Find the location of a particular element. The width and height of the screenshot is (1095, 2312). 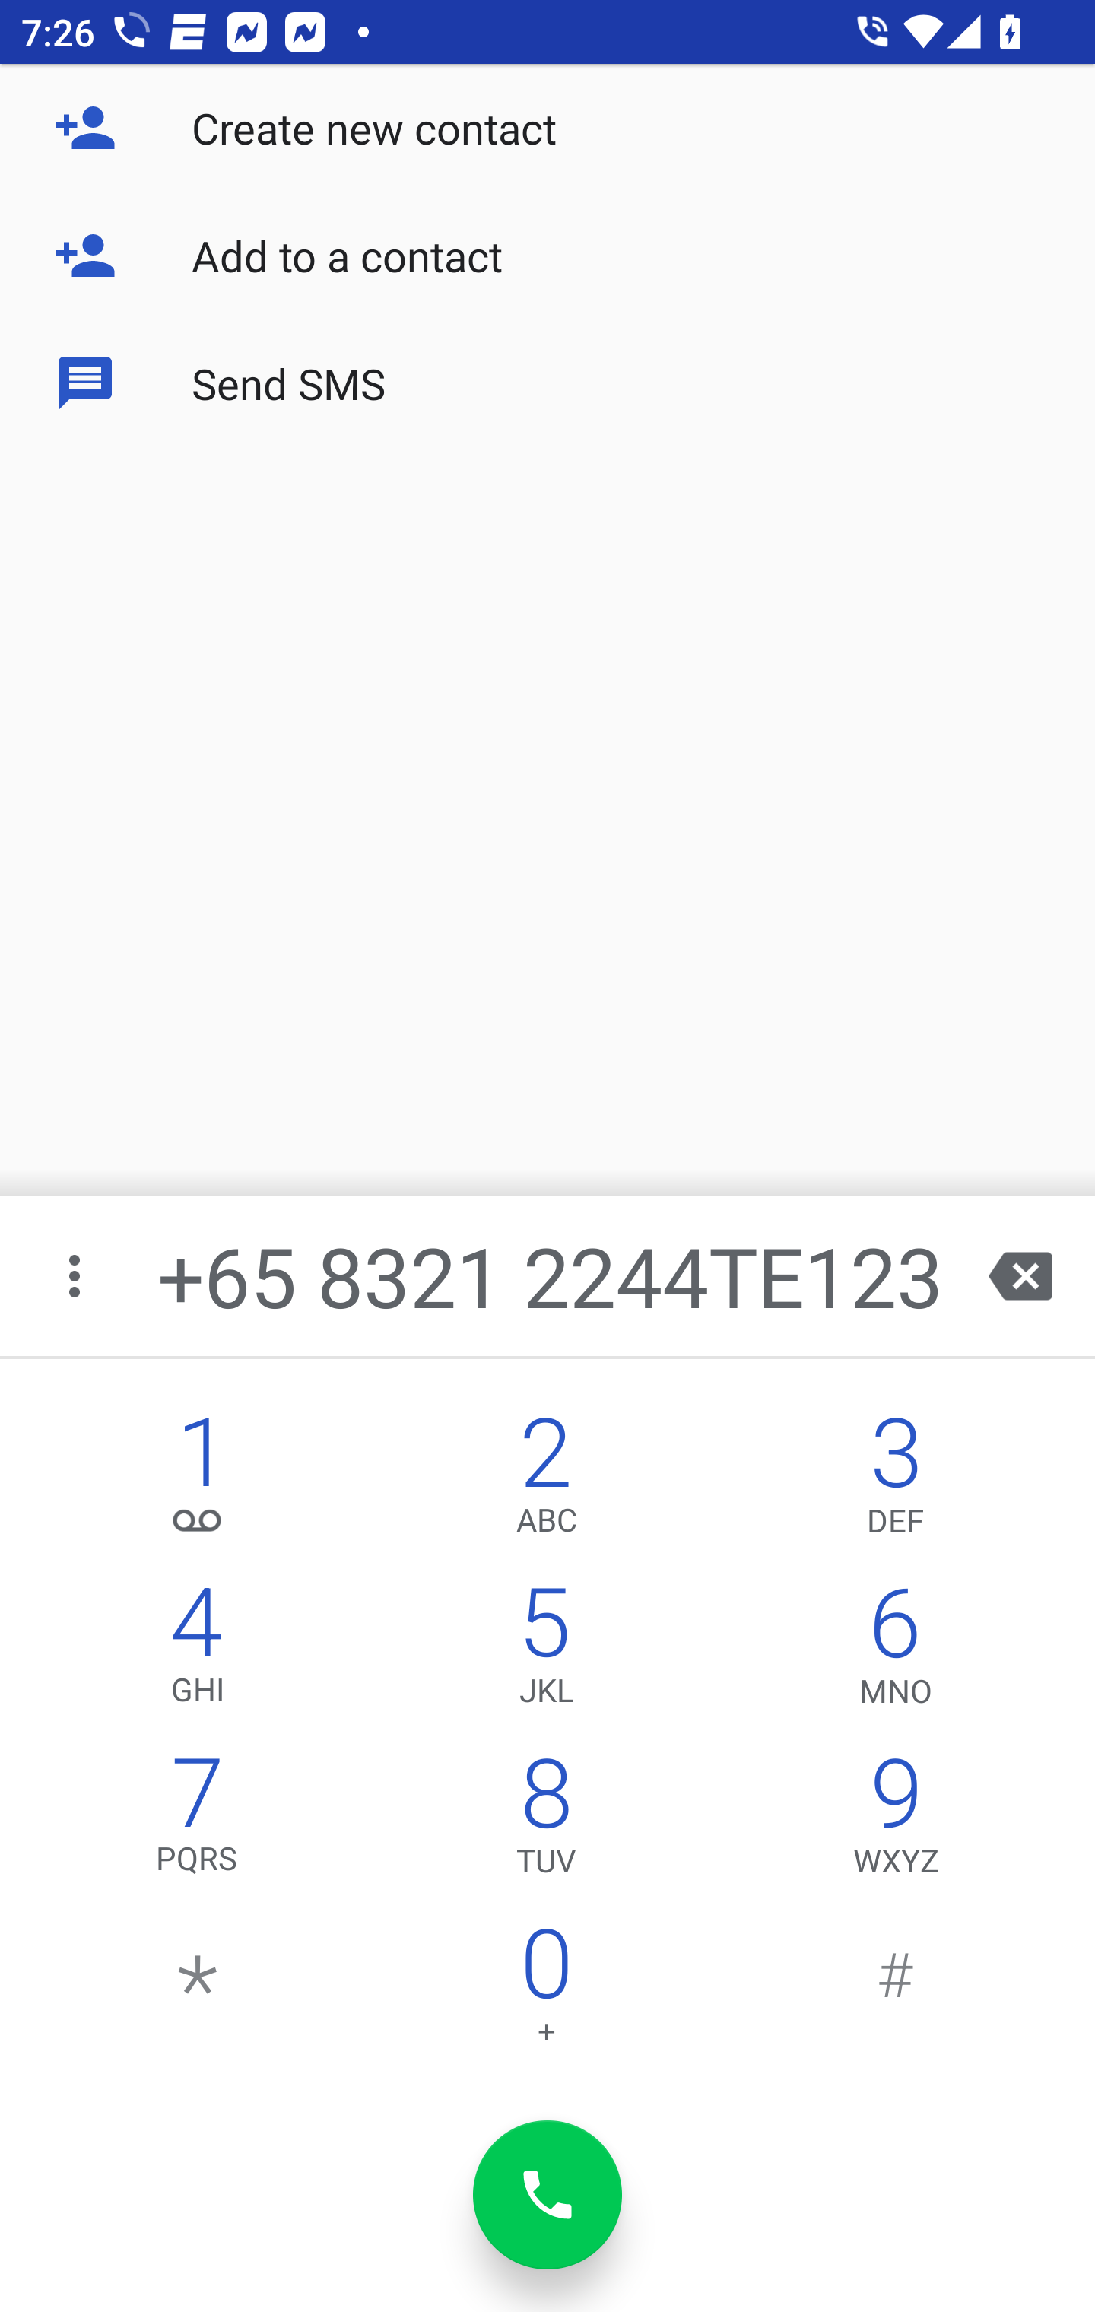

More options is located at coordinates (77, 1276).